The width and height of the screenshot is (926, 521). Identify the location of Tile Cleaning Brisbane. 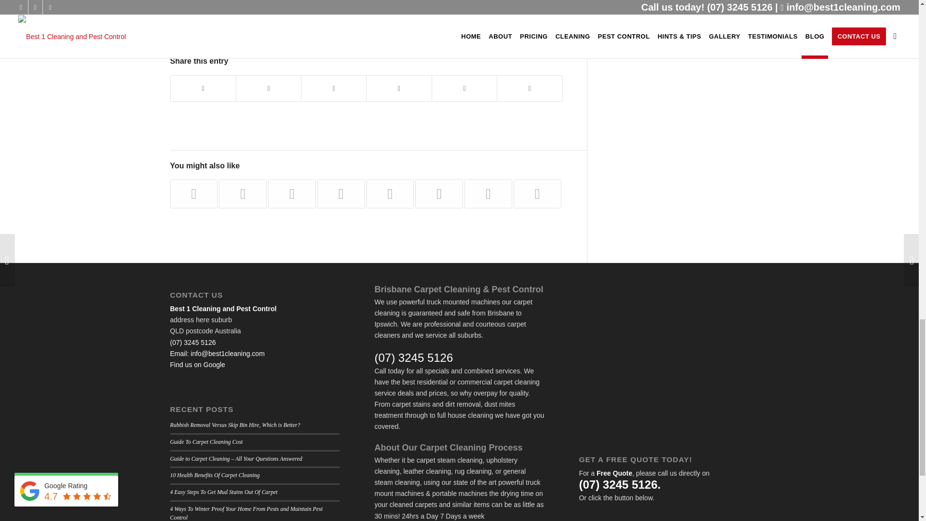
(292, 194).